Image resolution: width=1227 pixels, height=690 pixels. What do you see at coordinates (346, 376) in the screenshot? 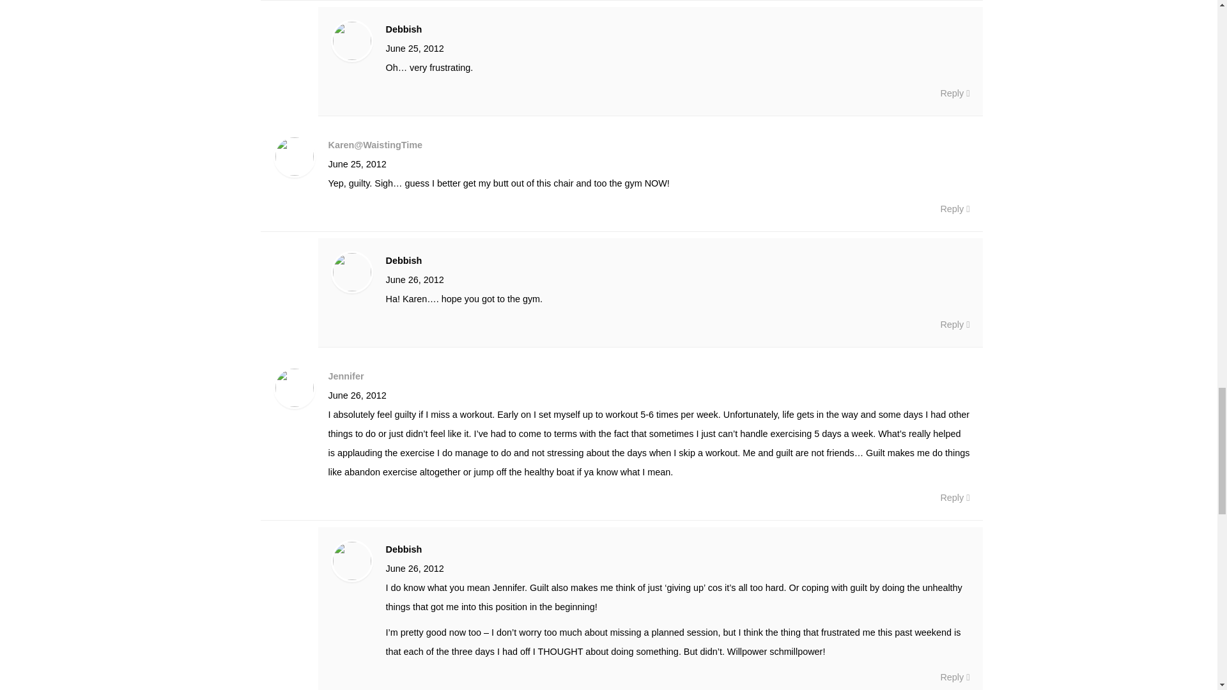
I see `Jennifer` at bounding box center [346, 376].